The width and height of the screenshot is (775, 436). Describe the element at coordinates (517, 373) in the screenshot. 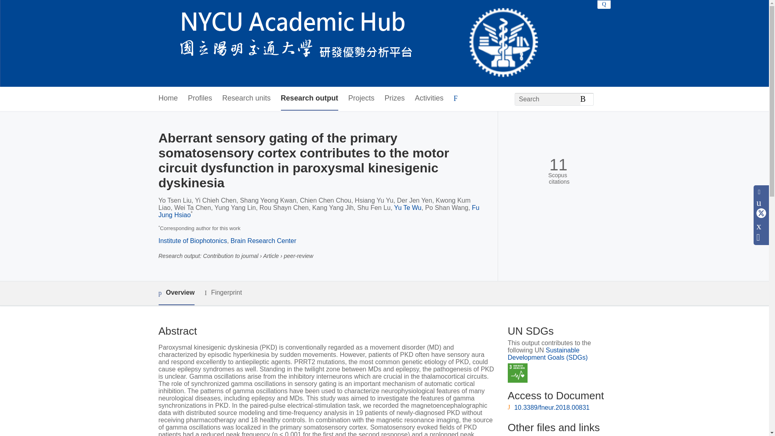

I see `SDG 3 - Good Health and Well-being` at that location.